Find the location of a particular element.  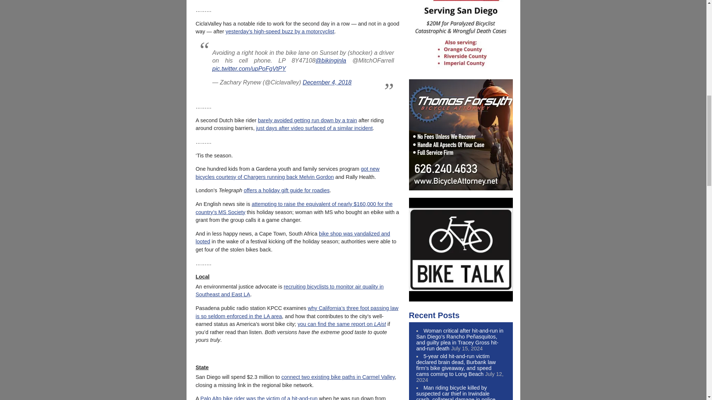

barely avoided getting run down by a train is located at coordinates (307, 120).